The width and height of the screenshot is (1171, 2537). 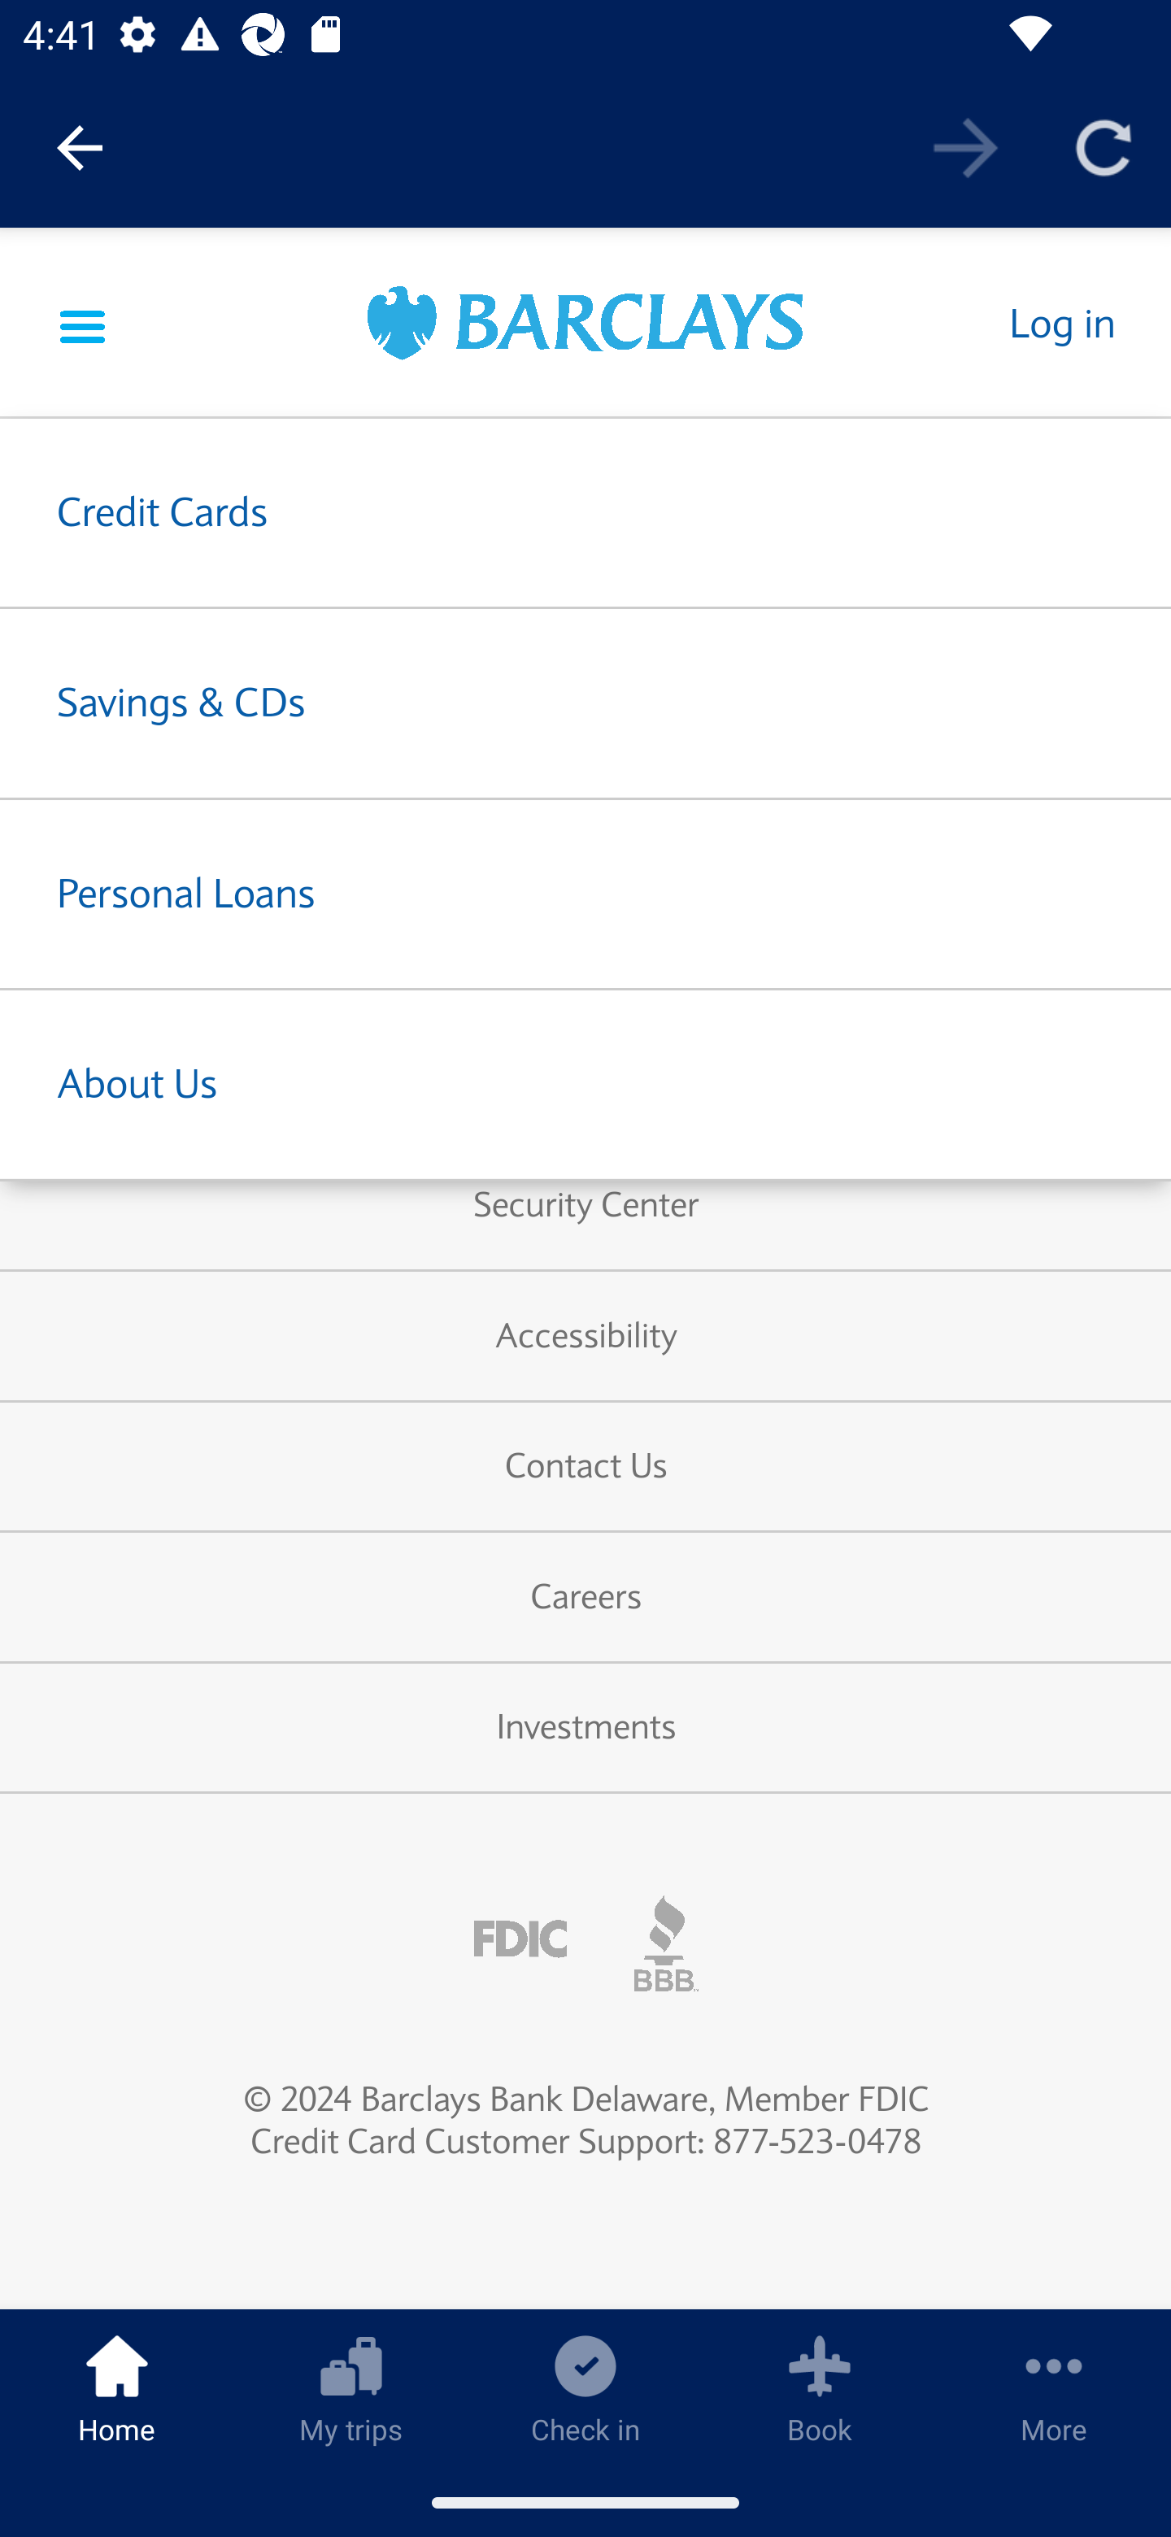 What do you see at coordinates (820, 2388) in the screenshot?
I see `Book` at bounding box center [820, 2388].